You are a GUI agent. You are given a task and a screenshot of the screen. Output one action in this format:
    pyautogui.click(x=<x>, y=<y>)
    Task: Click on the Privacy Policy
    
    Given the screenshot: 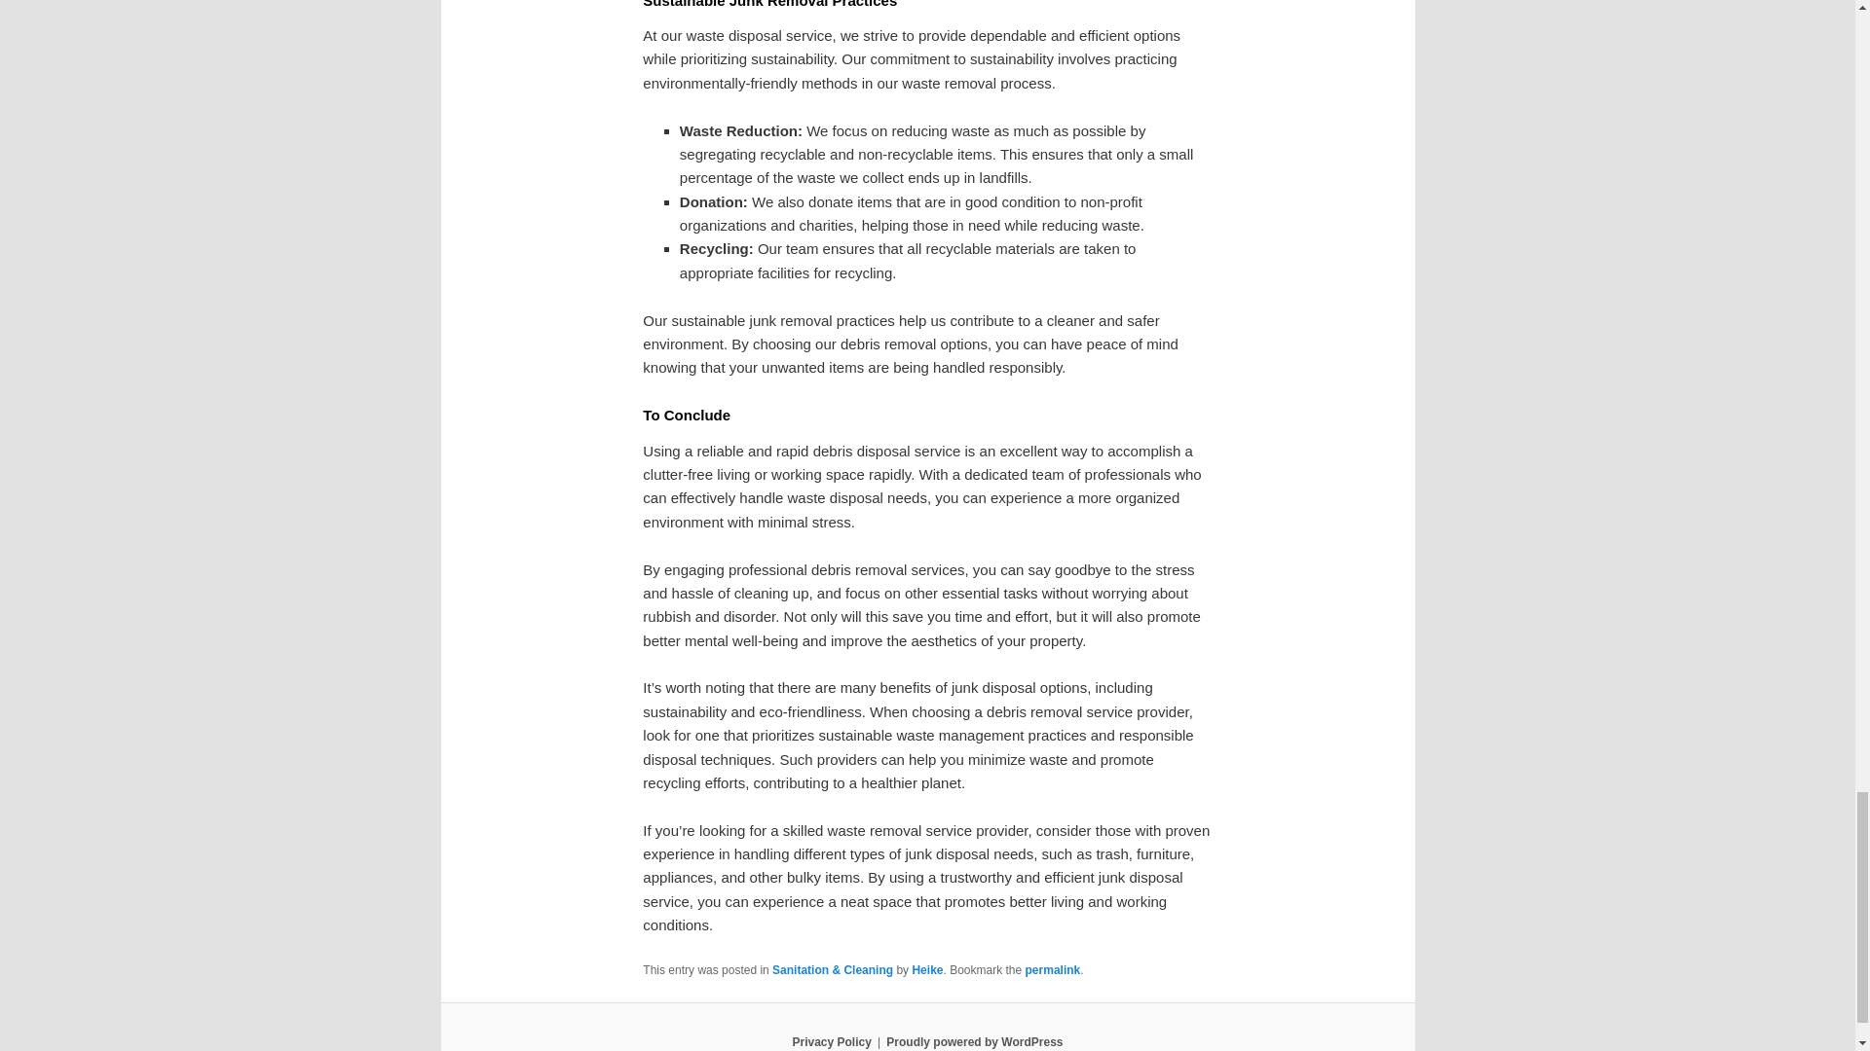 What is the action you would take?
    pyautogui.click(x=831, y=1041)
    